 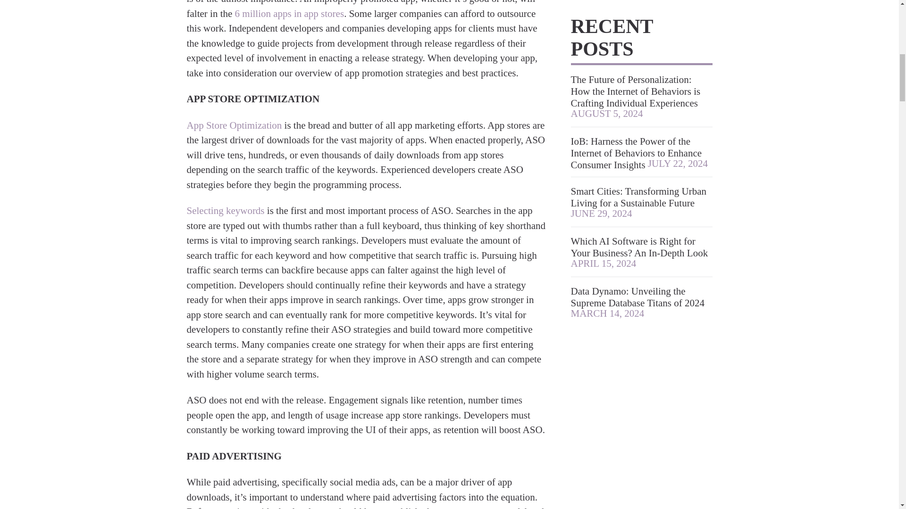 I want to click on Staistica: Number of Apps Available in App Stores, so click(x=289, y=14).